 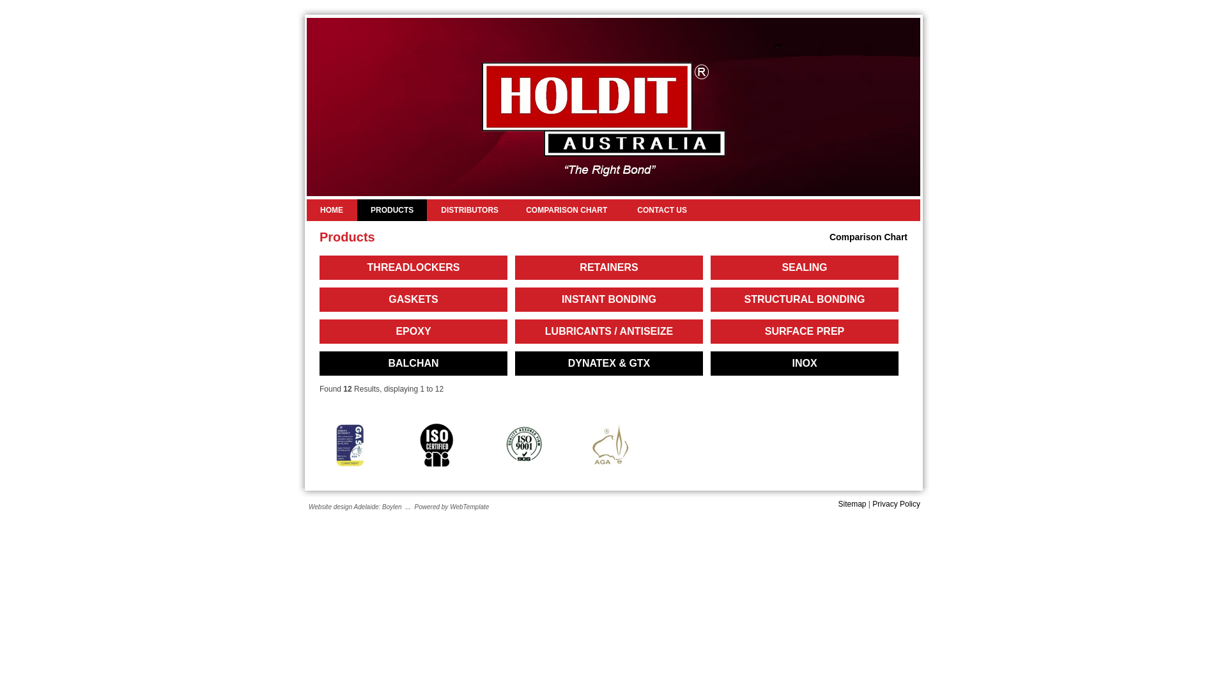 What do you see at coordinates (350, 445) in the screenshot?
I see `gas.gif` at bounding box center [350, 445].